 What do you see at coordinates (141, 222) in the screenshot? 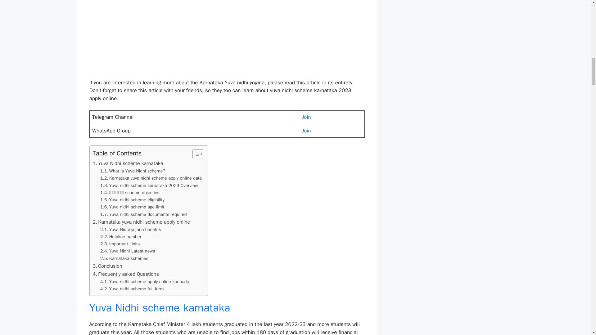
I see `Karnataka yuva nidhi scheme apply online` at bounding box center [141, 222].